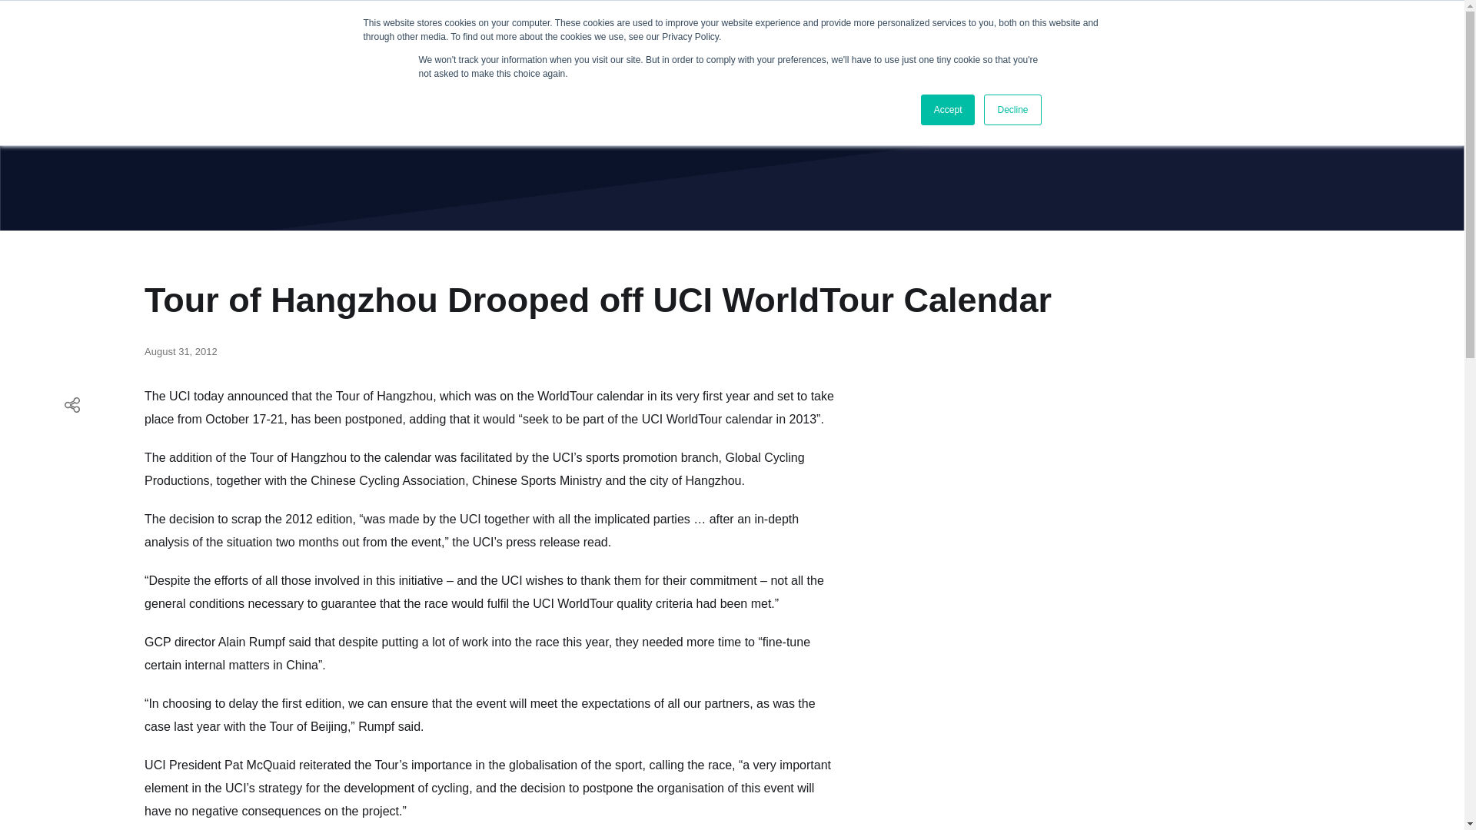 This screenshot has height=830, width=1476. What do you see at coordinates (1012, 110) in the screenshot?
I see `Decline` at bounding box center [1012, 110].